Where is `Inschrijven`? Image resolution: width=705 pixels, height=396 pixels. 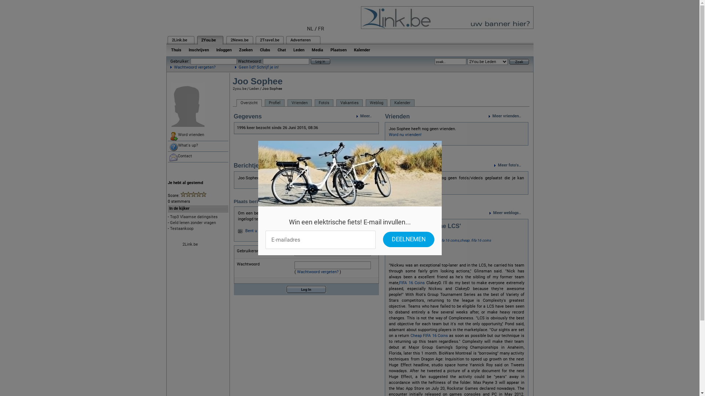 Inschrijven is located at coordinates (199, 50).